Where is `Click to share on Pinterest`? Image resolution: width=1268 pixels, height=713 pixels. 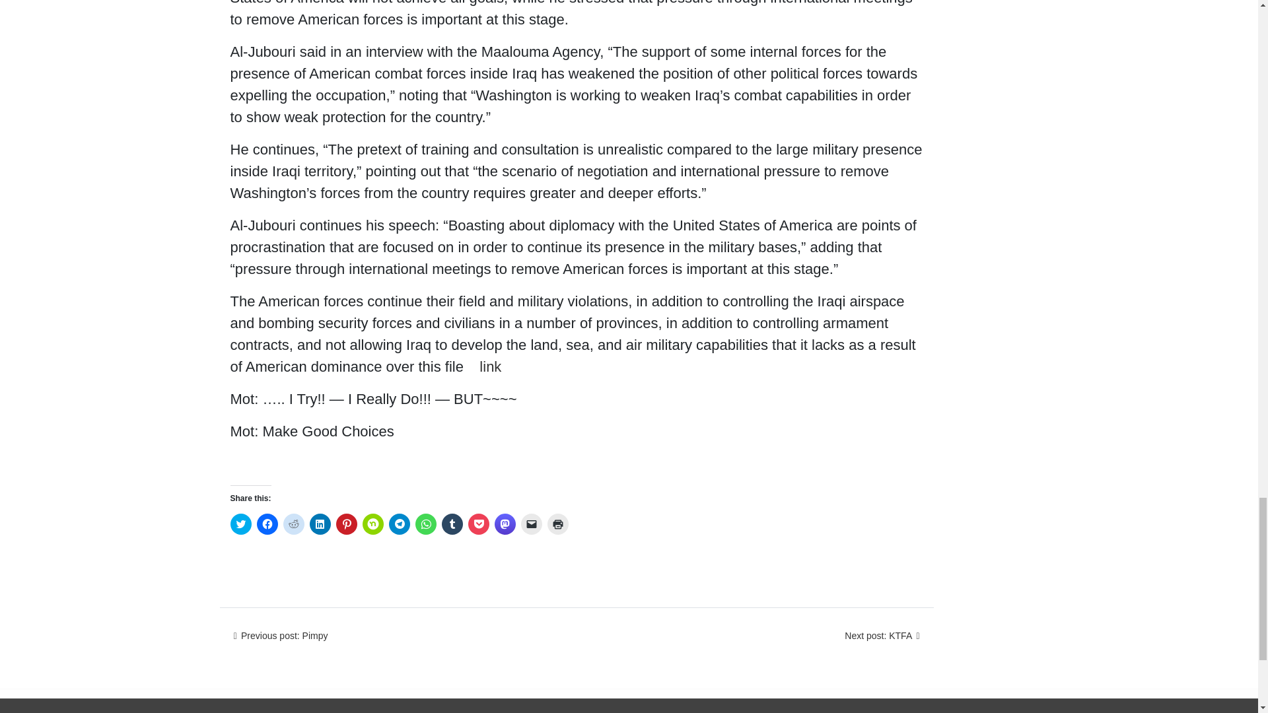 Click to share on Pinterest is located at coordinates (346, 524).